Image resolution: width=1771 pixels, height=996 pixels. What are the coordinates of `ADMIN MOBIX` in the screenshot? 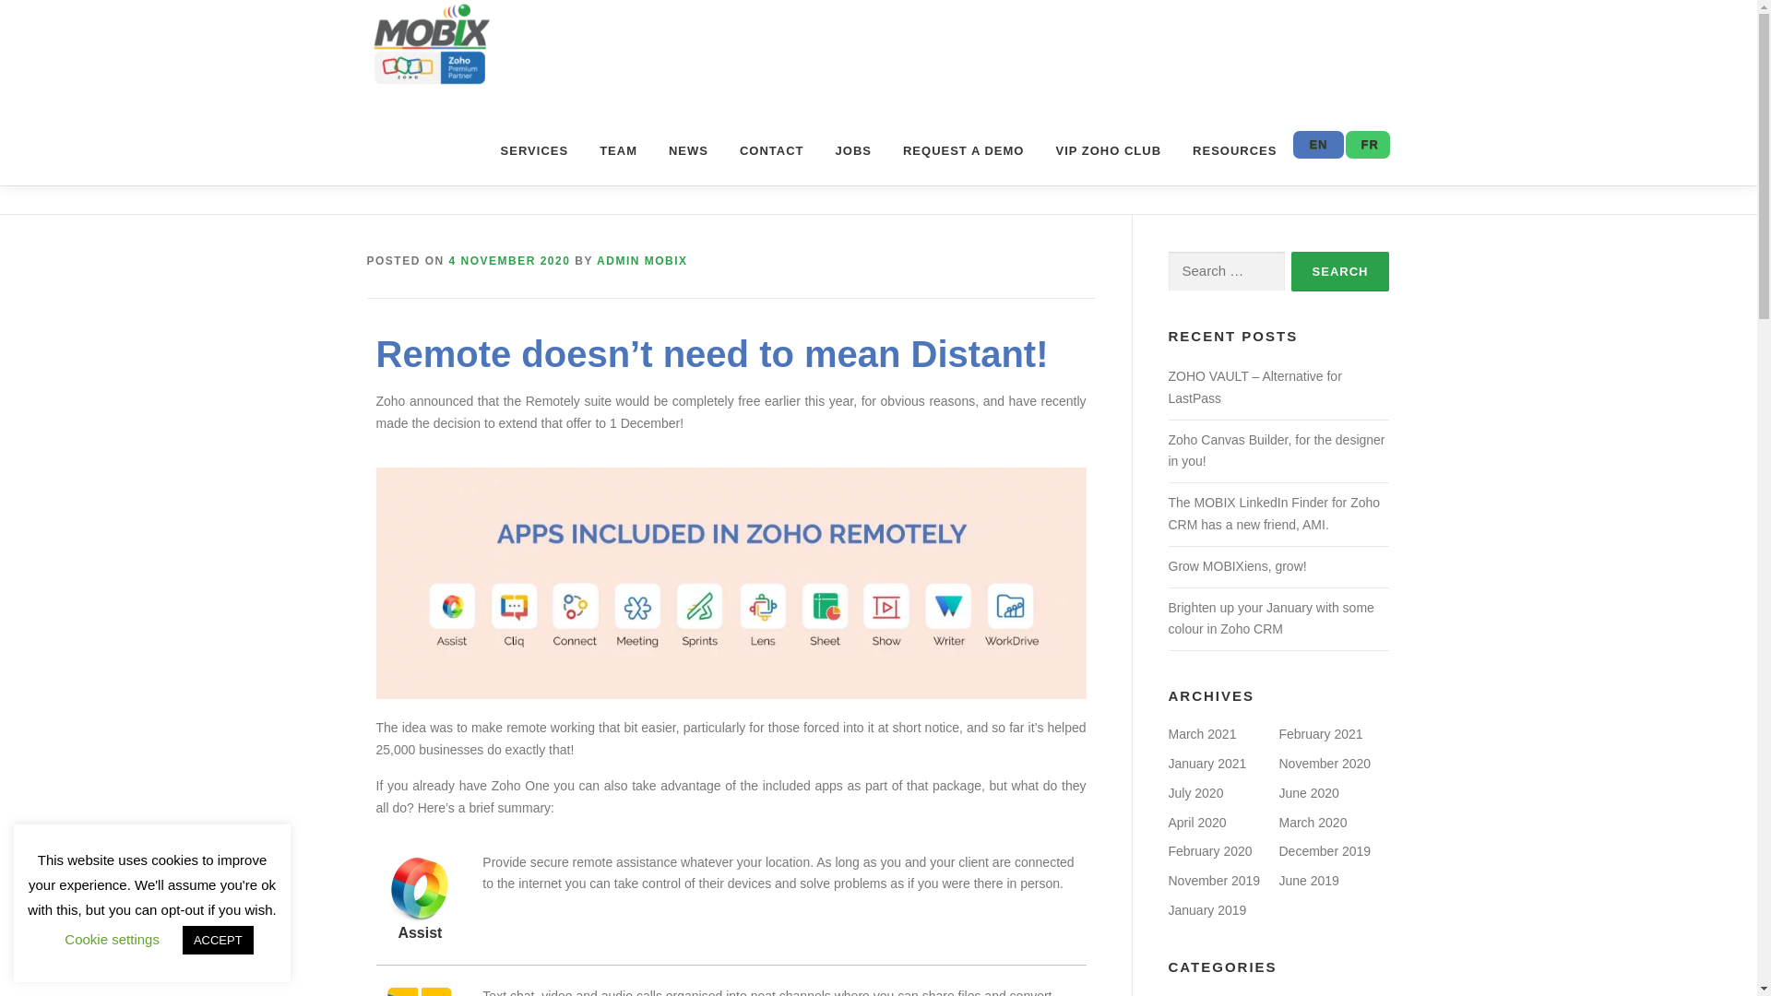 It's located at (642, 261).